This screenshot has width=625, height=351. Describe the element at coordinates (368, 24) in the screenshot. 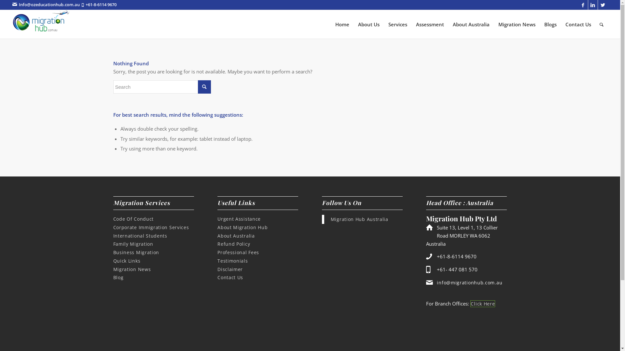

I see `About Us` at that location.